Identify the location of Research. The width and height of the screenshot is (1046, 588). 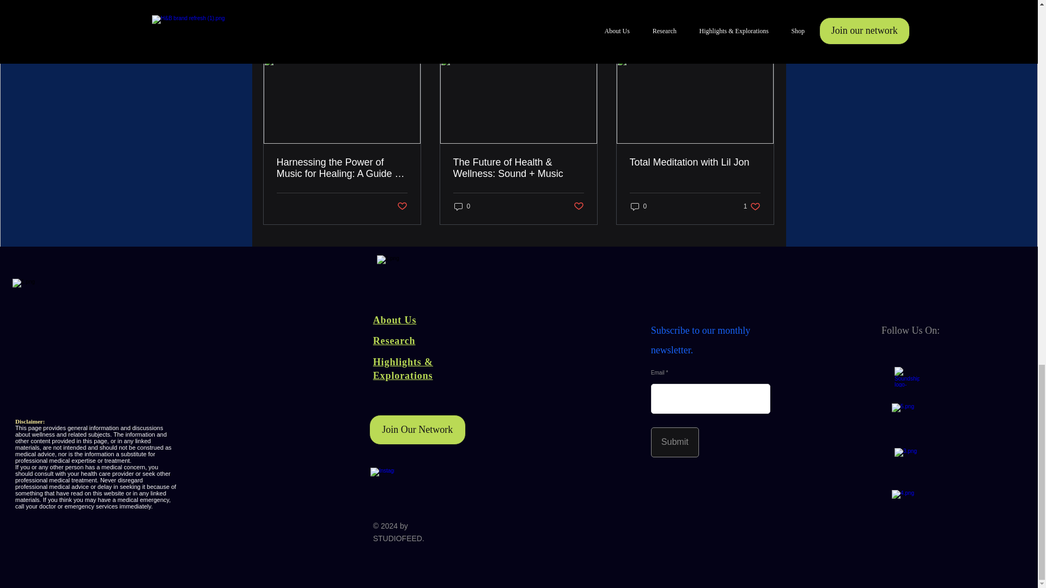
(394, 341).